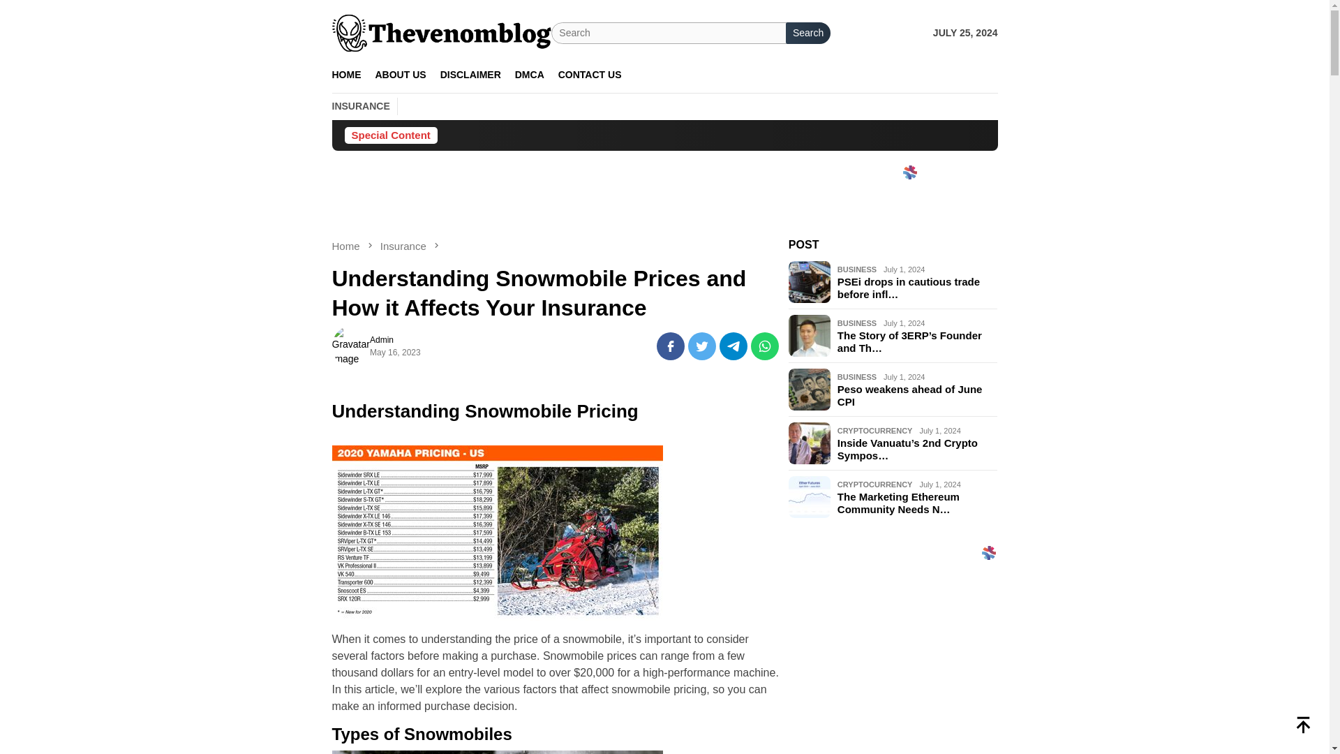 The image size is (1340, 754). I want to click on Tweet this, so click(702, 346).